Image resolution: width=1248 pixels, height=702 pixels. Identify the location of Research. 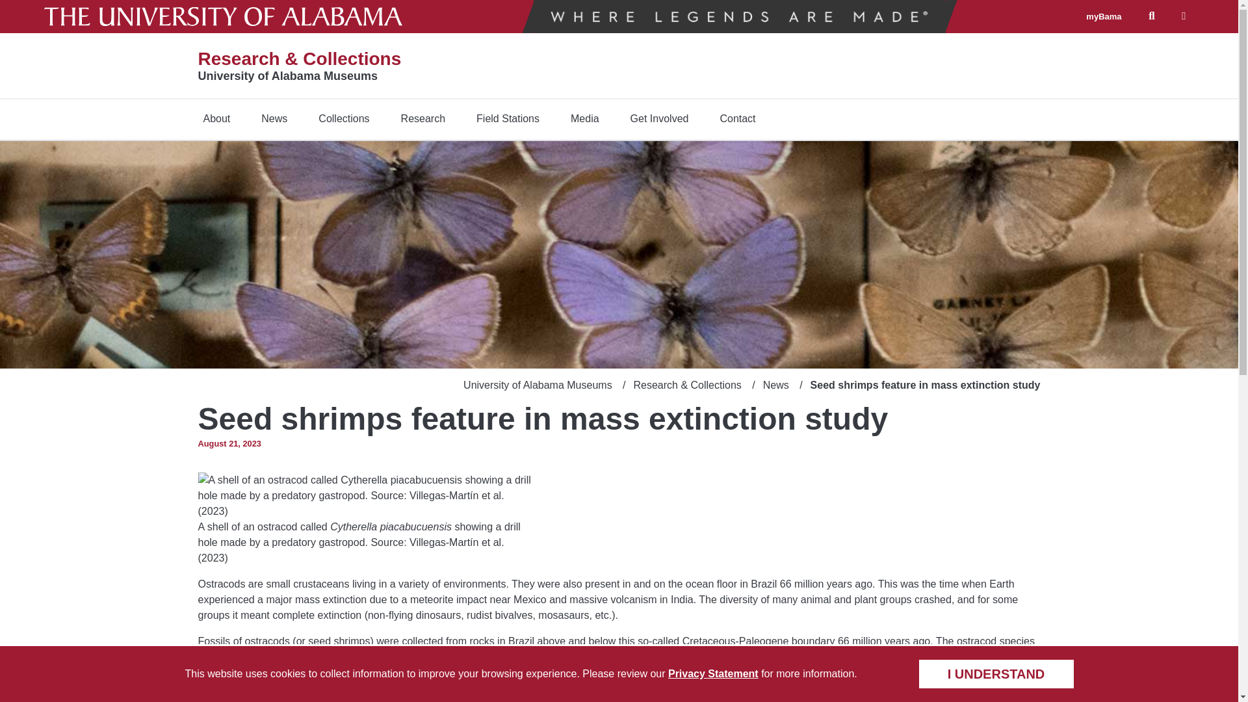
(422, 118).